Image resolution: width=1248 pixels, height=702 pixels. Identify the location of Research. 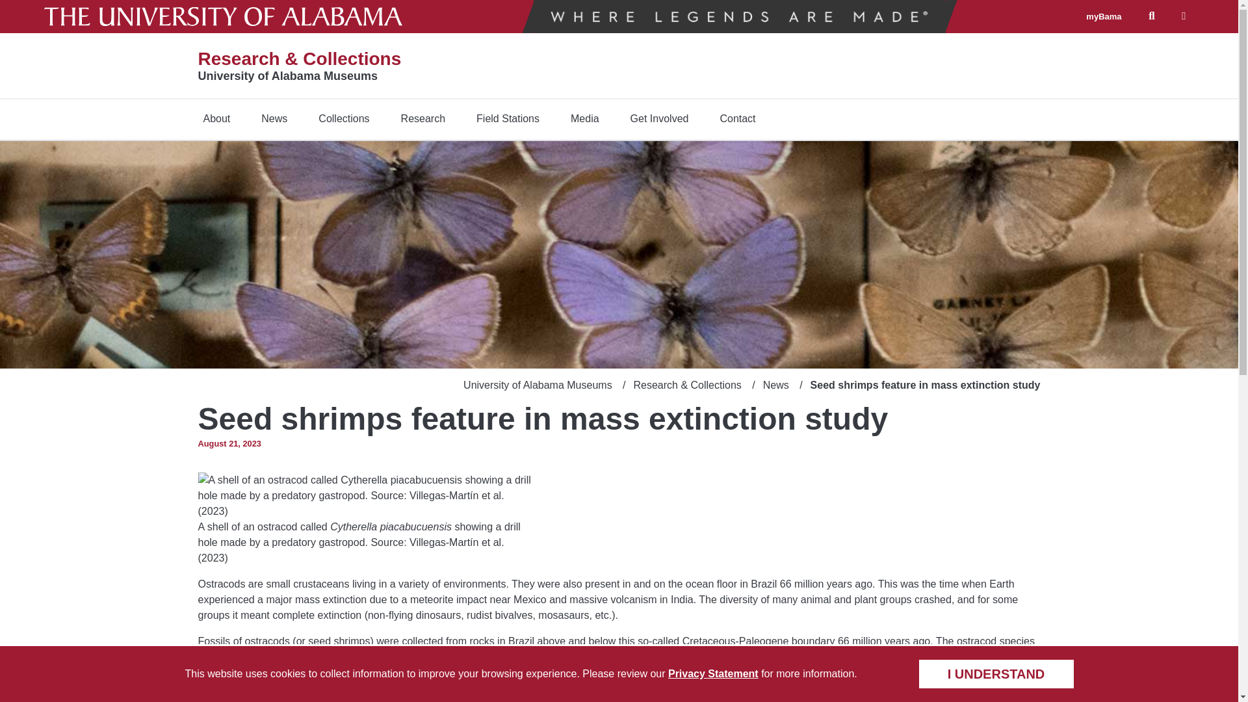
(422, 118).